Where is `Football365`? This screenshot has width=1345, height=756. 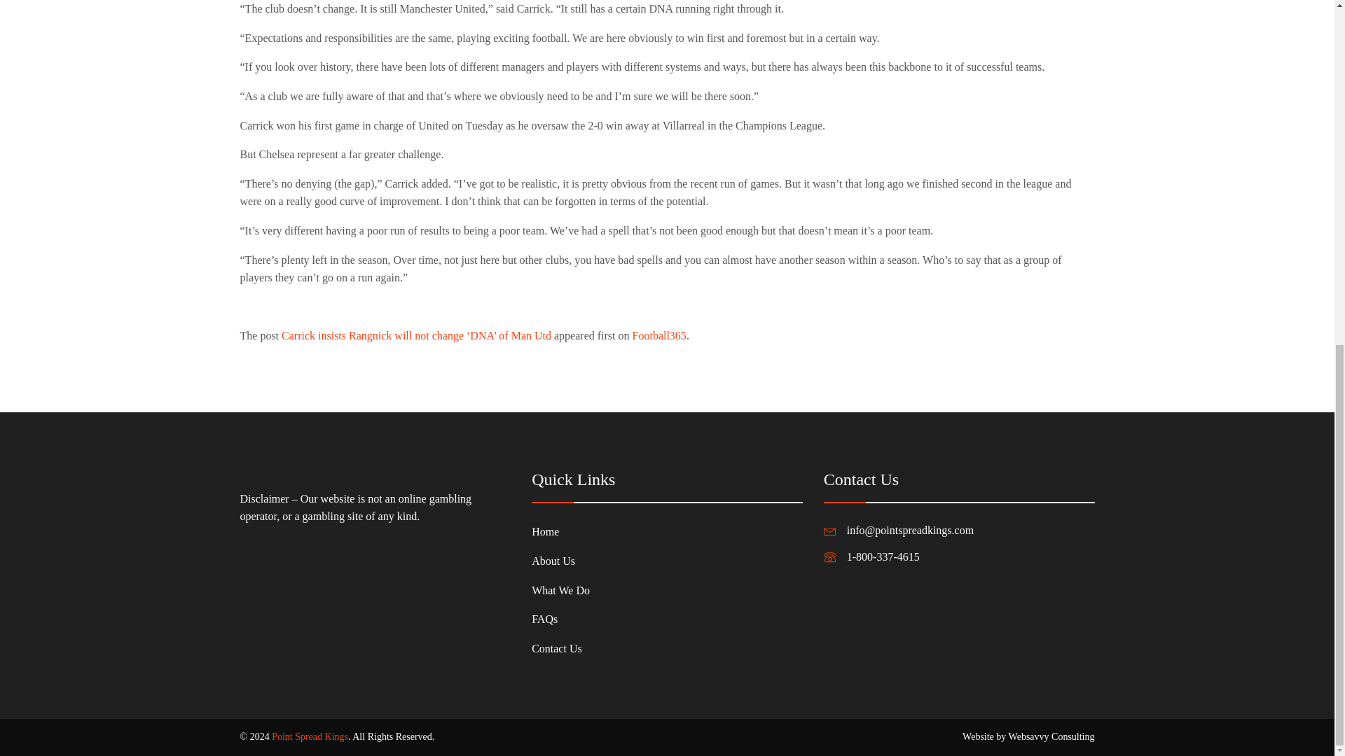 Football365 is located at coordinates (658, 335).